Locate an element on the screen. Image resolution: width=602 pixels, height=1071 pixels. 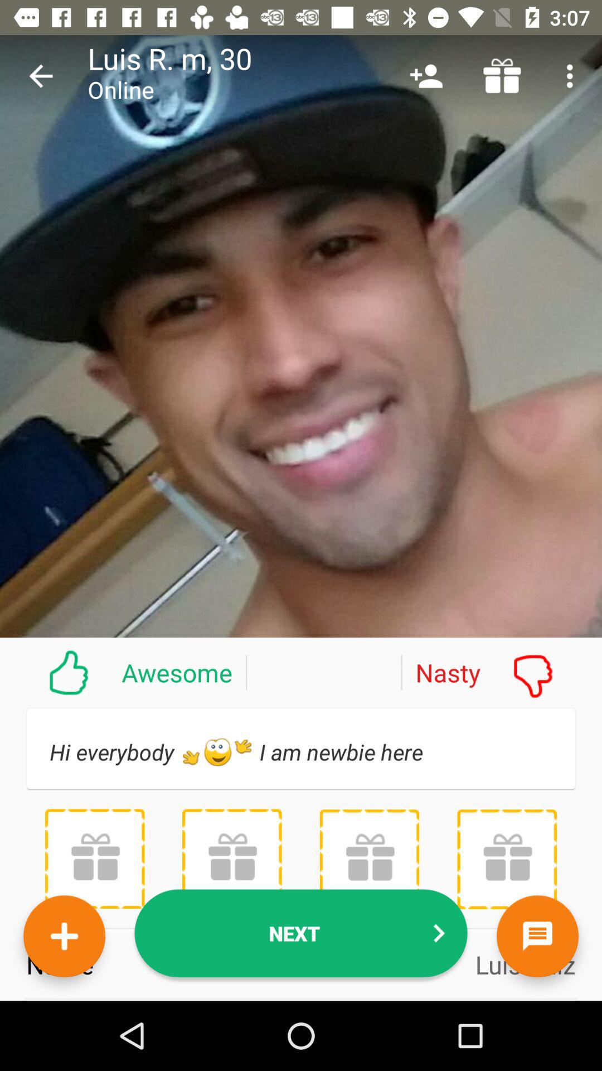
launch the icon next to  m, 30 item is located at coordinates (426, 76).